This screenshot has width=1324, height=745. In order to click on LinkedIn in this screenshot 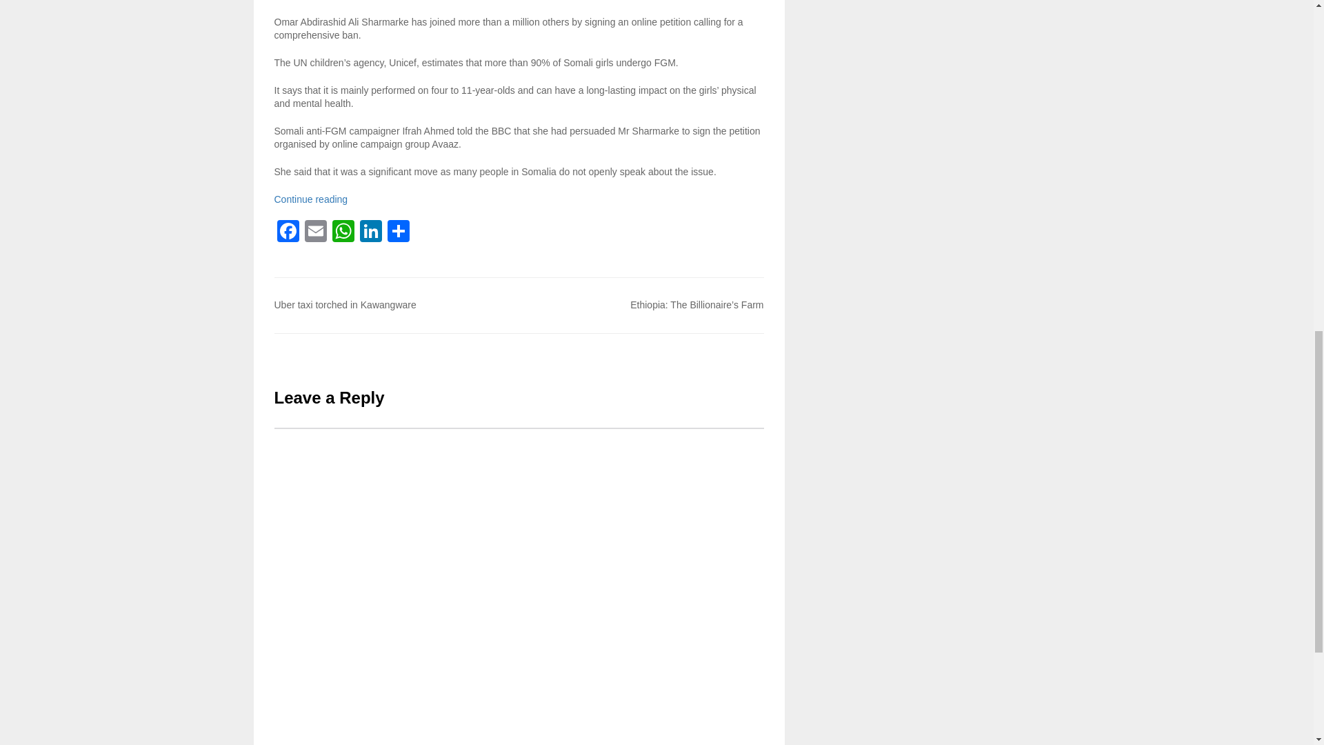, I will do `click(371, 232)`.